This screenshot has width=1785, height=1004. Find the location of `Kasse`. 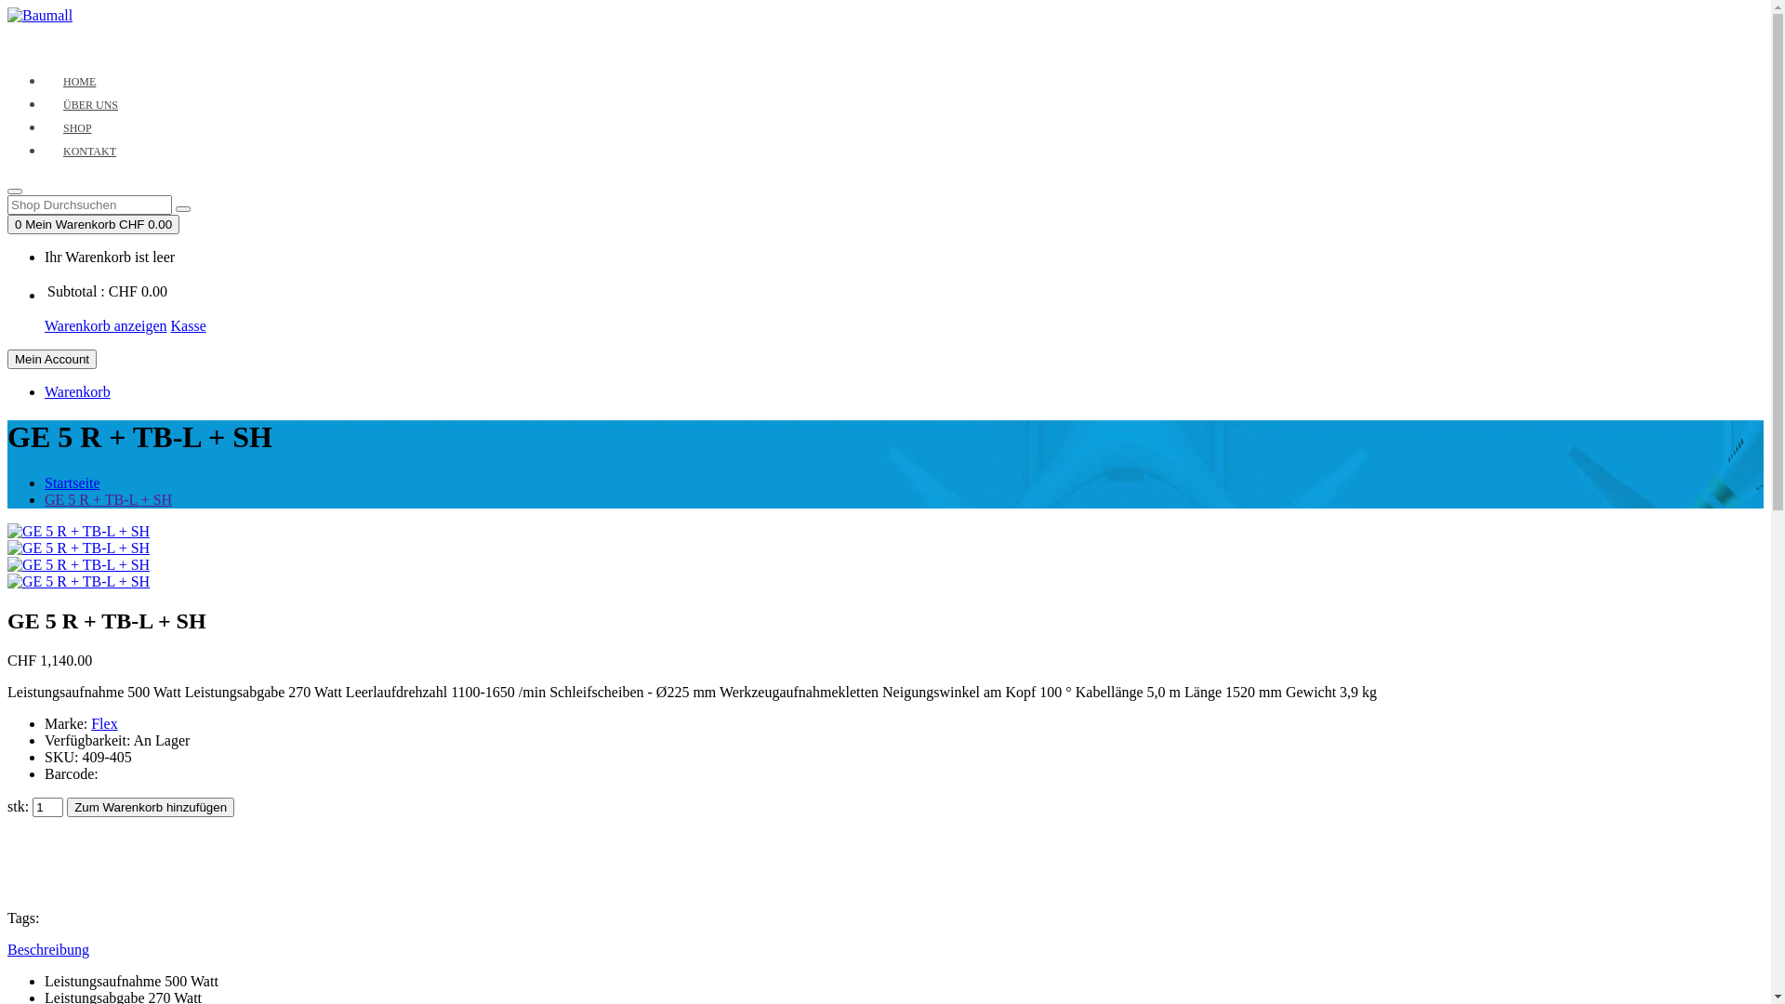

Kasse is located at coordinates (189, 325).